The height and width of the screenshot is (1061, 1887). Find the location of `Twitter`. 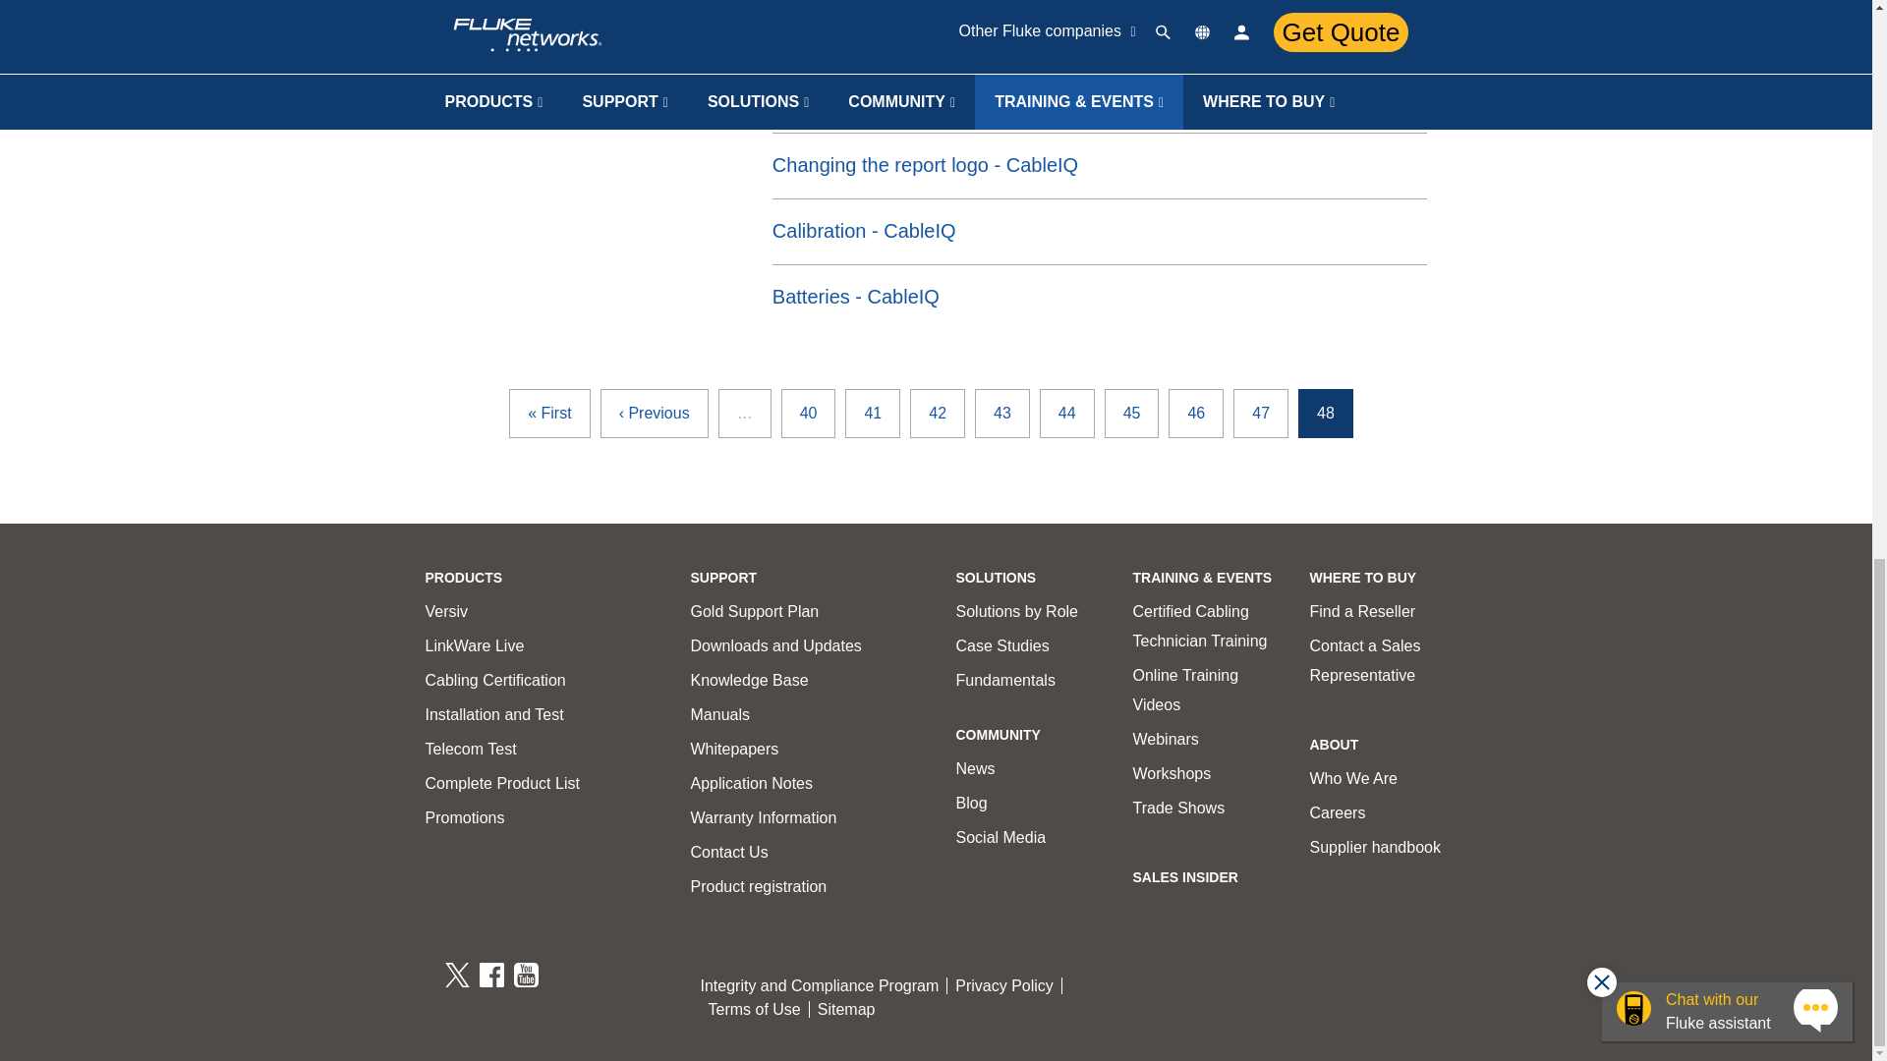

Twitter is located at coordinates (456, 974).